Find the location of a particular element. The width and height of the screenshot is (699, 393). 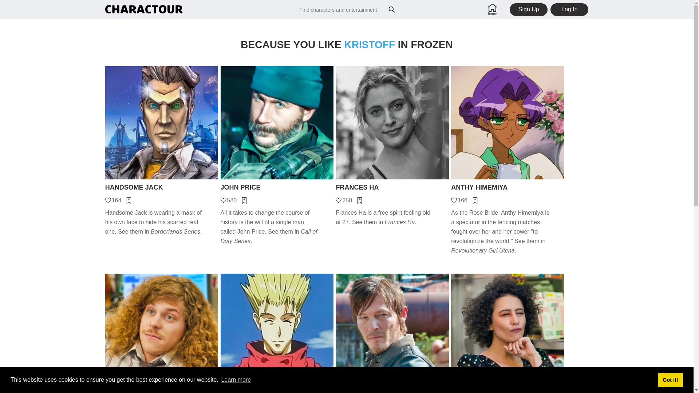

ILANA WEXLER is located at coordinates (508, 392).